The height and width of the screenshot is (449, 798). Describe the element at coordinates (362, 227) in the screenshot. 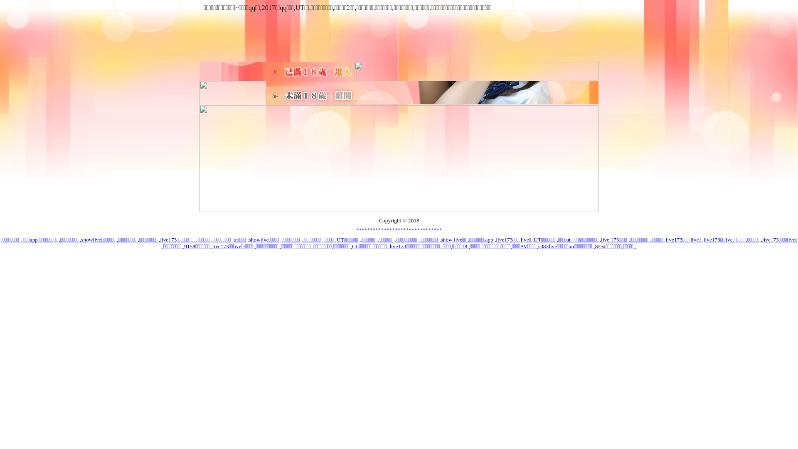

I see `.` at that location.